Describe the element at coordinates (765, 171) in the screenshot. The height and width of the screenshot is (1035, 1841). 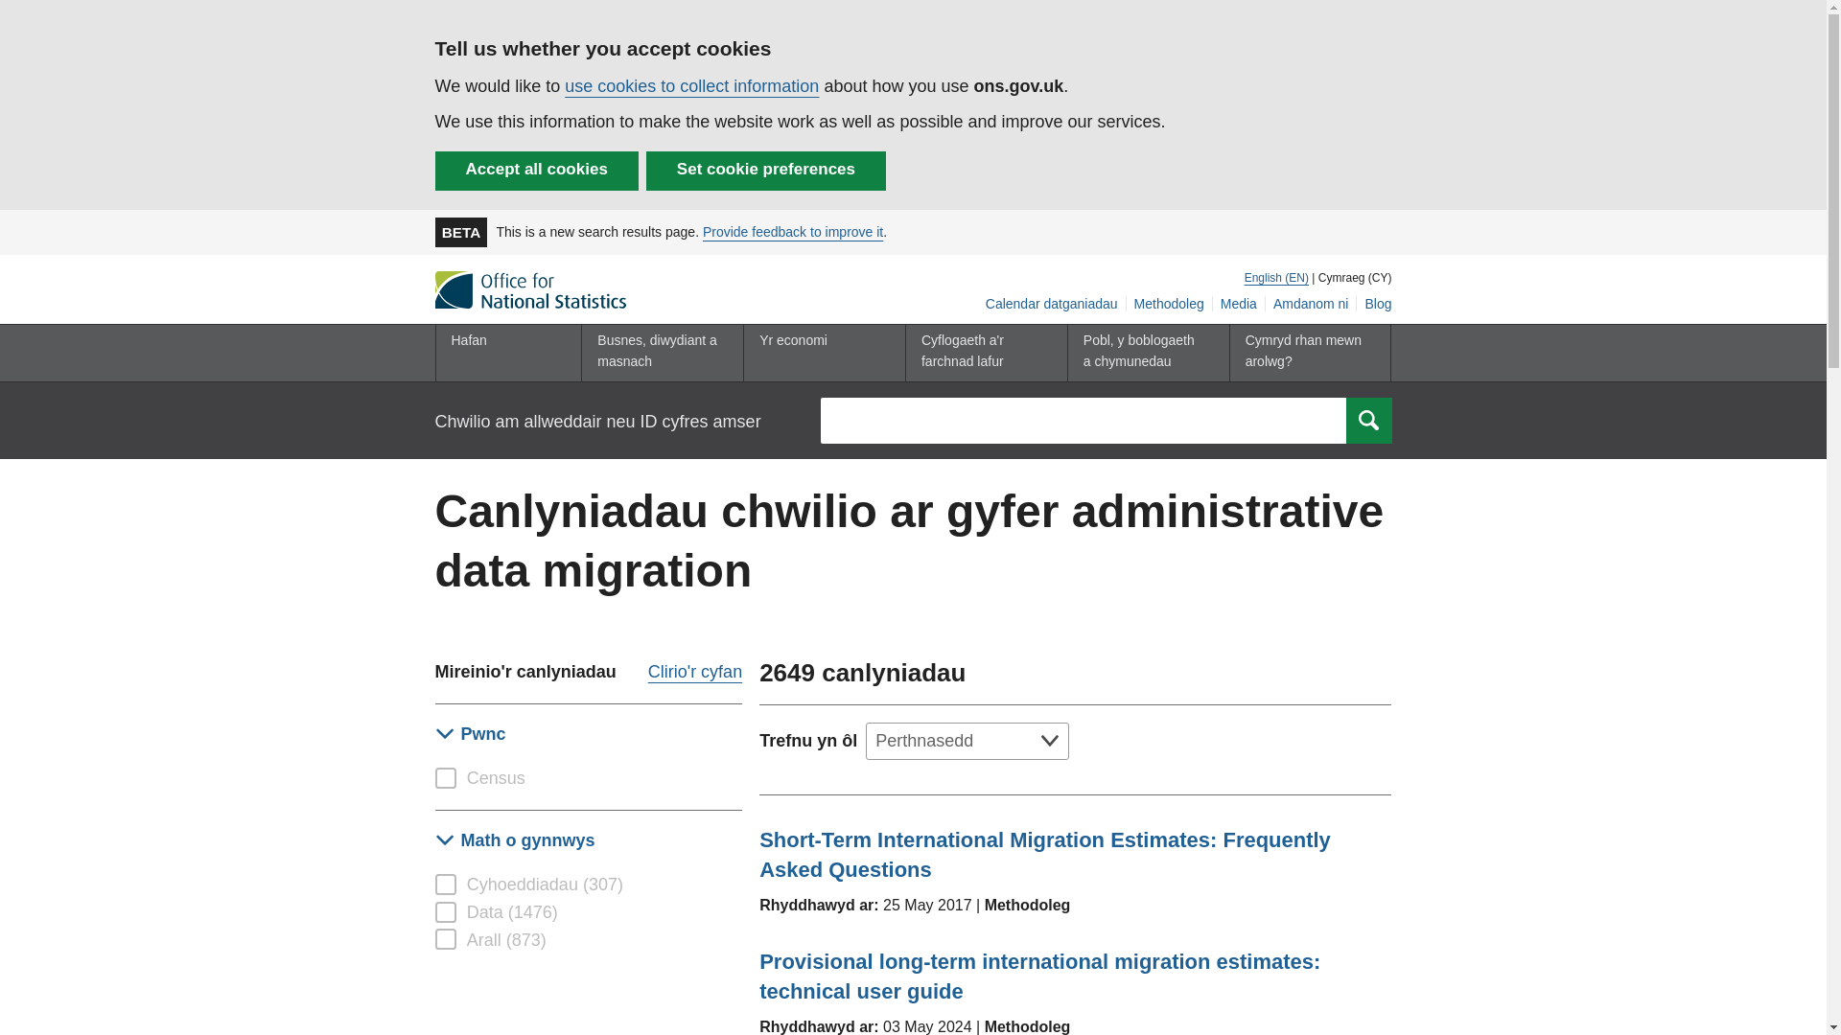
I see `Set cookie preferences` at that location.